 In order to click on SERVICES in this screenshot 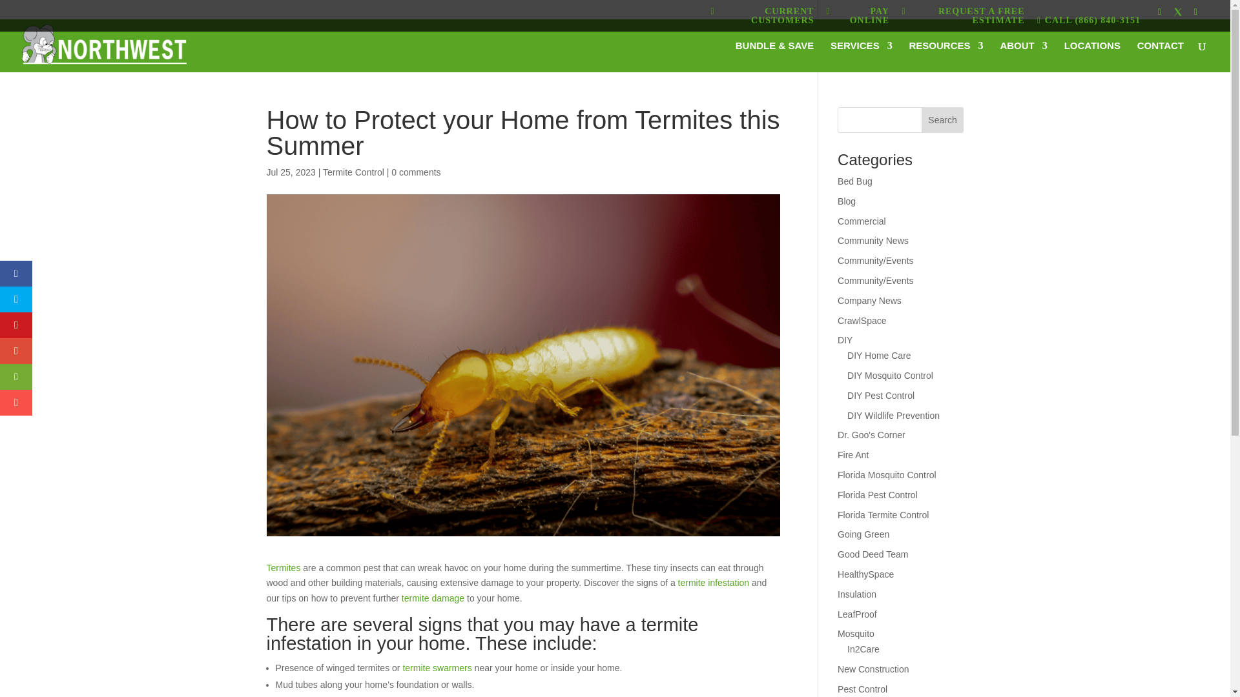, I will do `click(862, 57)`.